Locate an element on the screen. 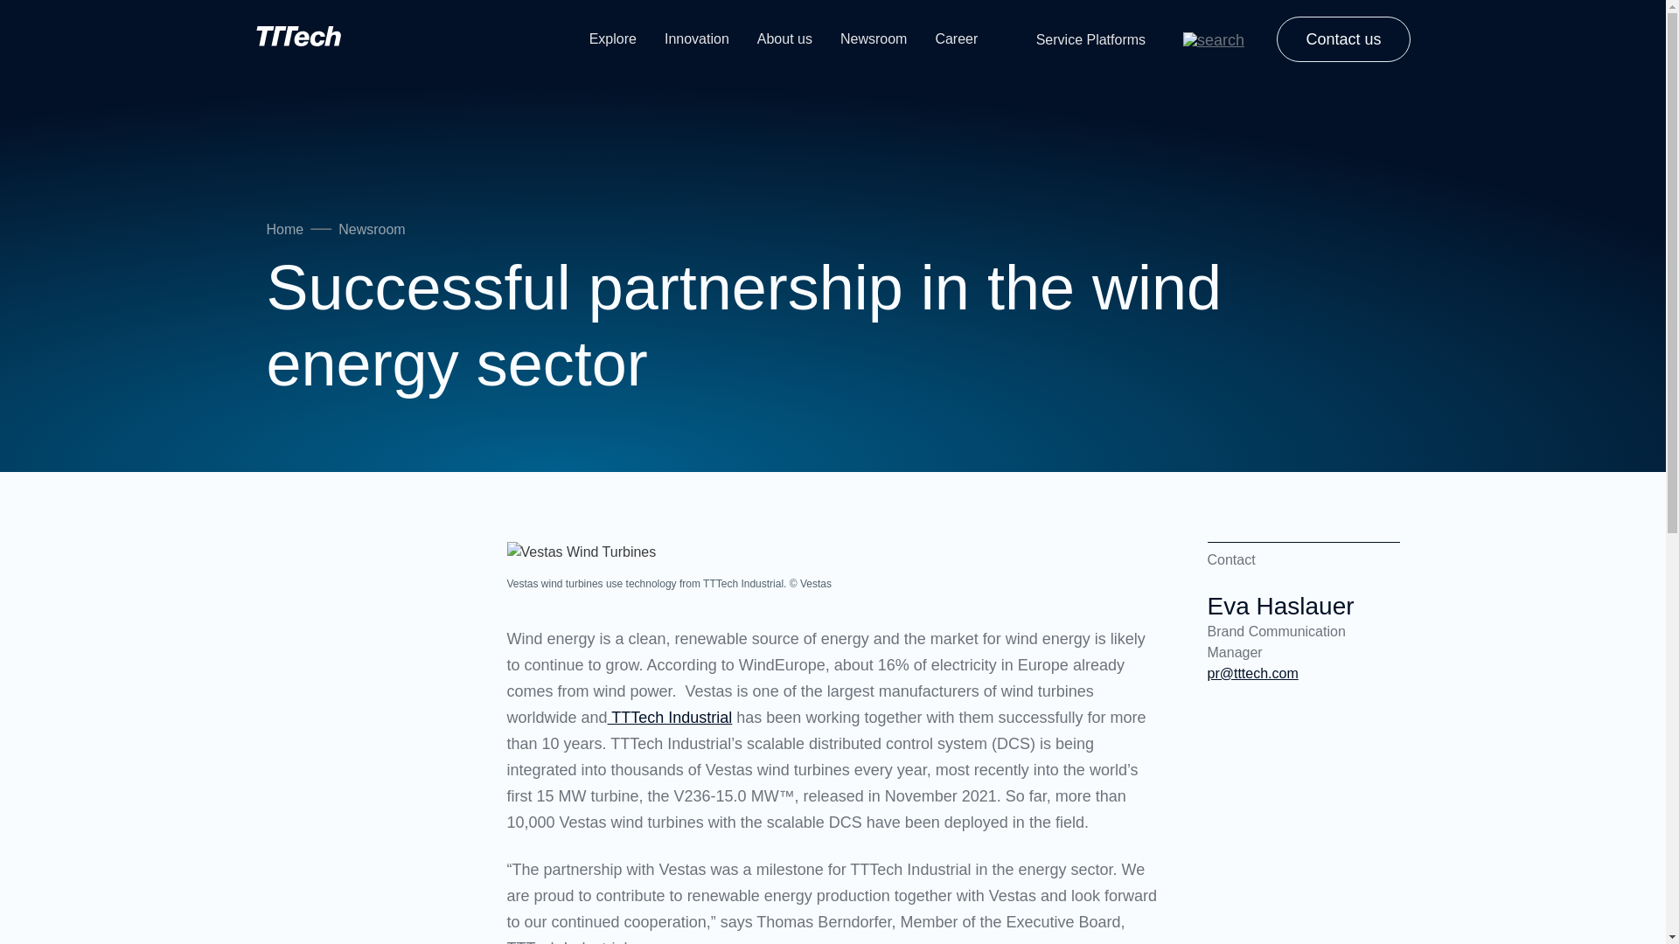  Service Platforms is located at coordinates (1091, 38).